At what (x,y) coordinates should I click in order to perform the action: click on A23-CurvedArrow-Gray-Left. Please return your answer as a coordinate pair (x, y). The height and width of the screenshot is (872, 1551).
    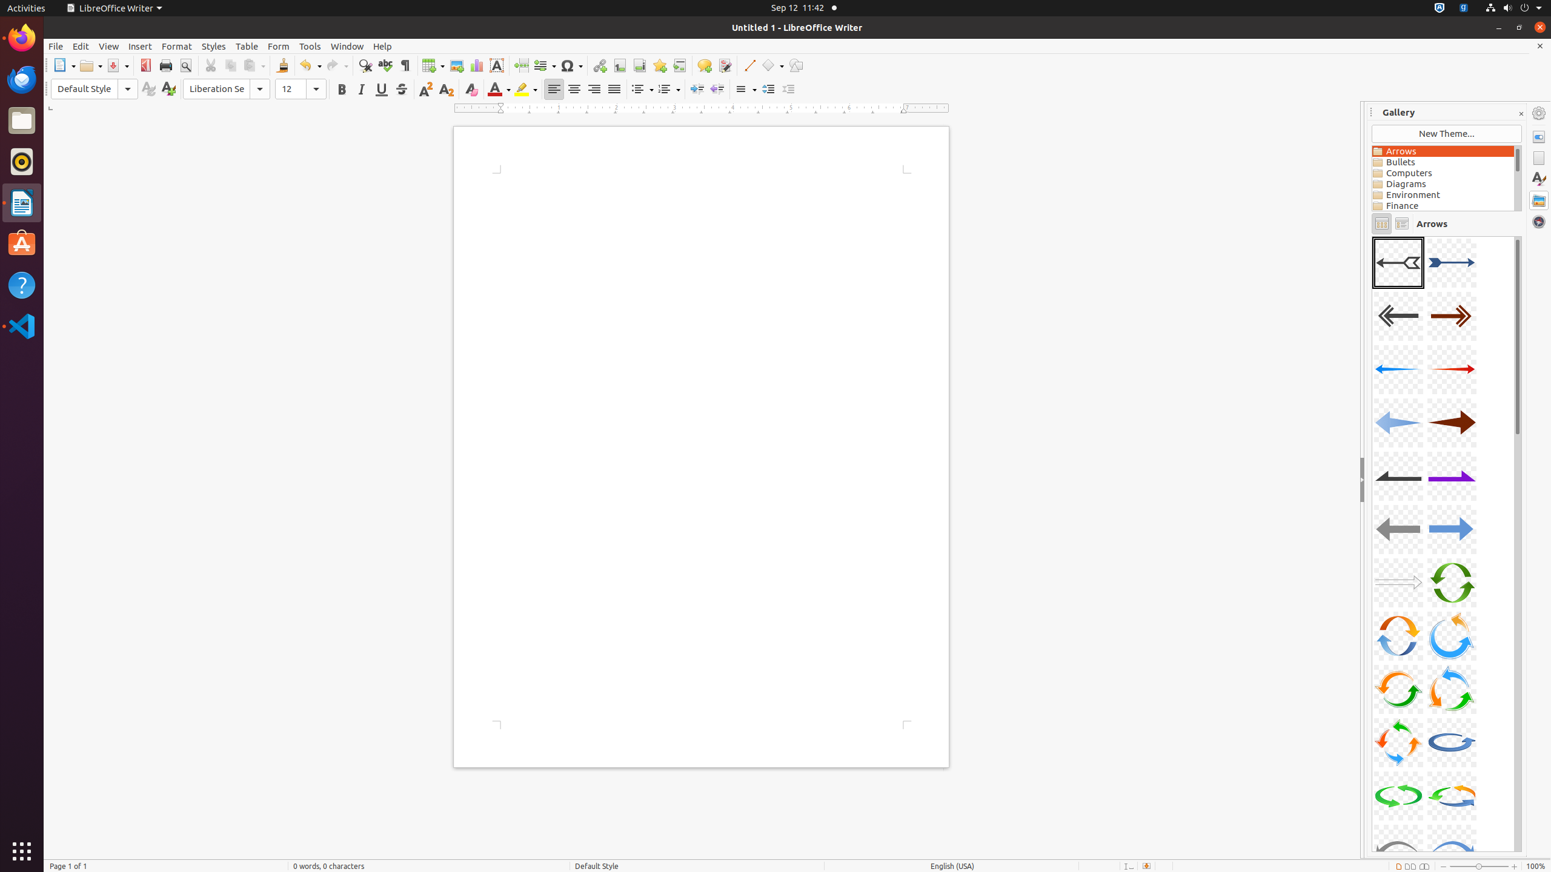
    Looking at the image, I should click on (1372, 236).